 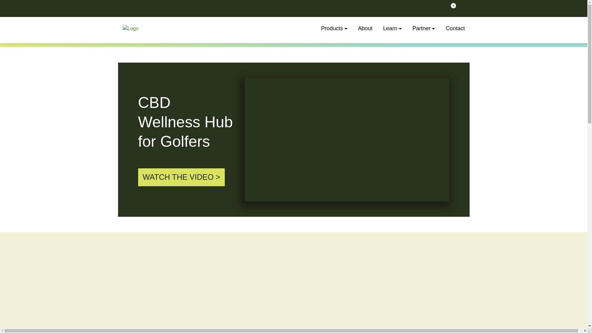 I want to click on About, so click(x=365, y=28).